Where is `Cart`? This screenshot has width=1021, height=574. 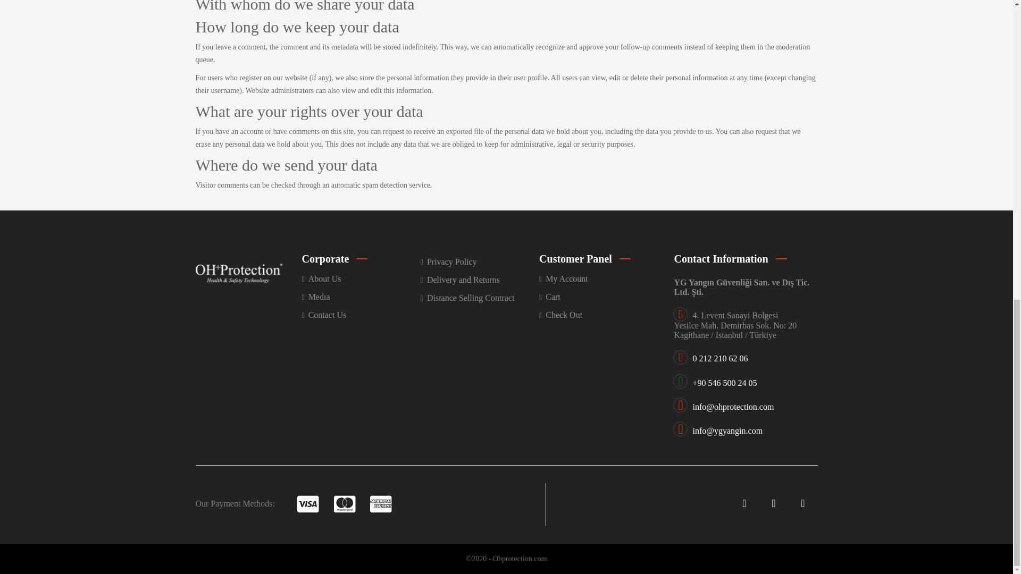
Cart is located at coordinates (598, 297).